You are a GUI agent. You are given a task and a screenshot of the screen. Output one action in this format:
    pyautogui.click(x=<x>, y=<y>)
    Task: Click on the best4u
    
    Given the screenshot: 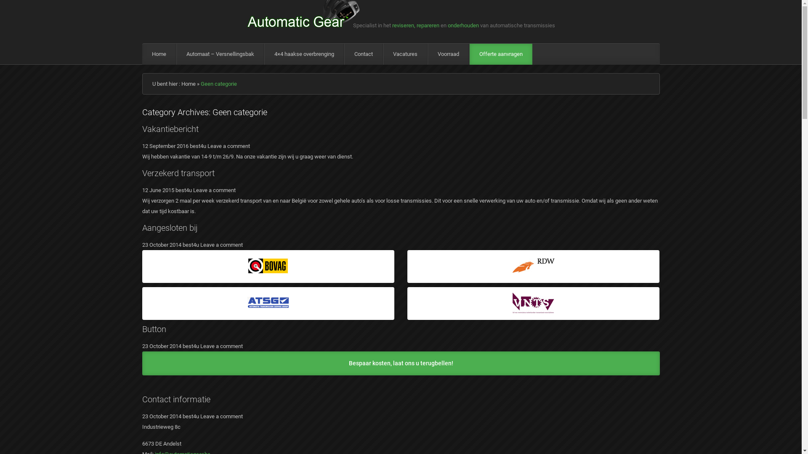 What is the action you would take?
    pyautogui.click(x=191, y=346)
    